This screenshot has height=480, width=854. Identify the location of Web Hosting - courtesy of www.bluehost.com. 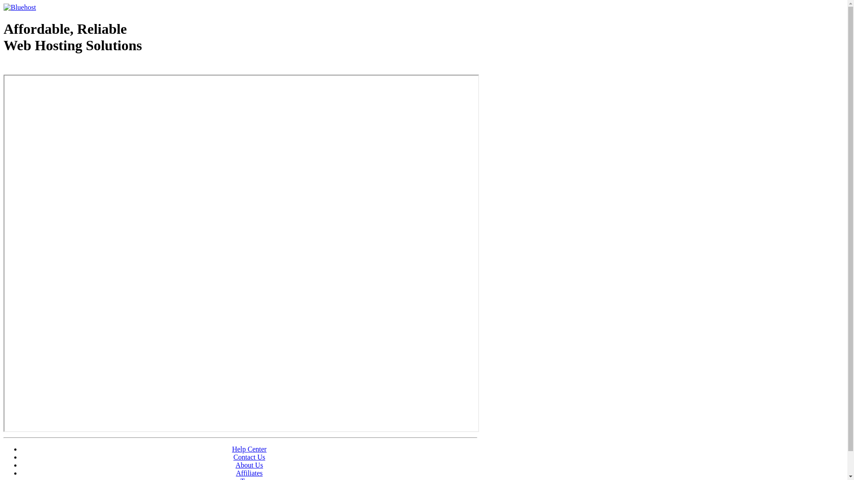
(55, 68).